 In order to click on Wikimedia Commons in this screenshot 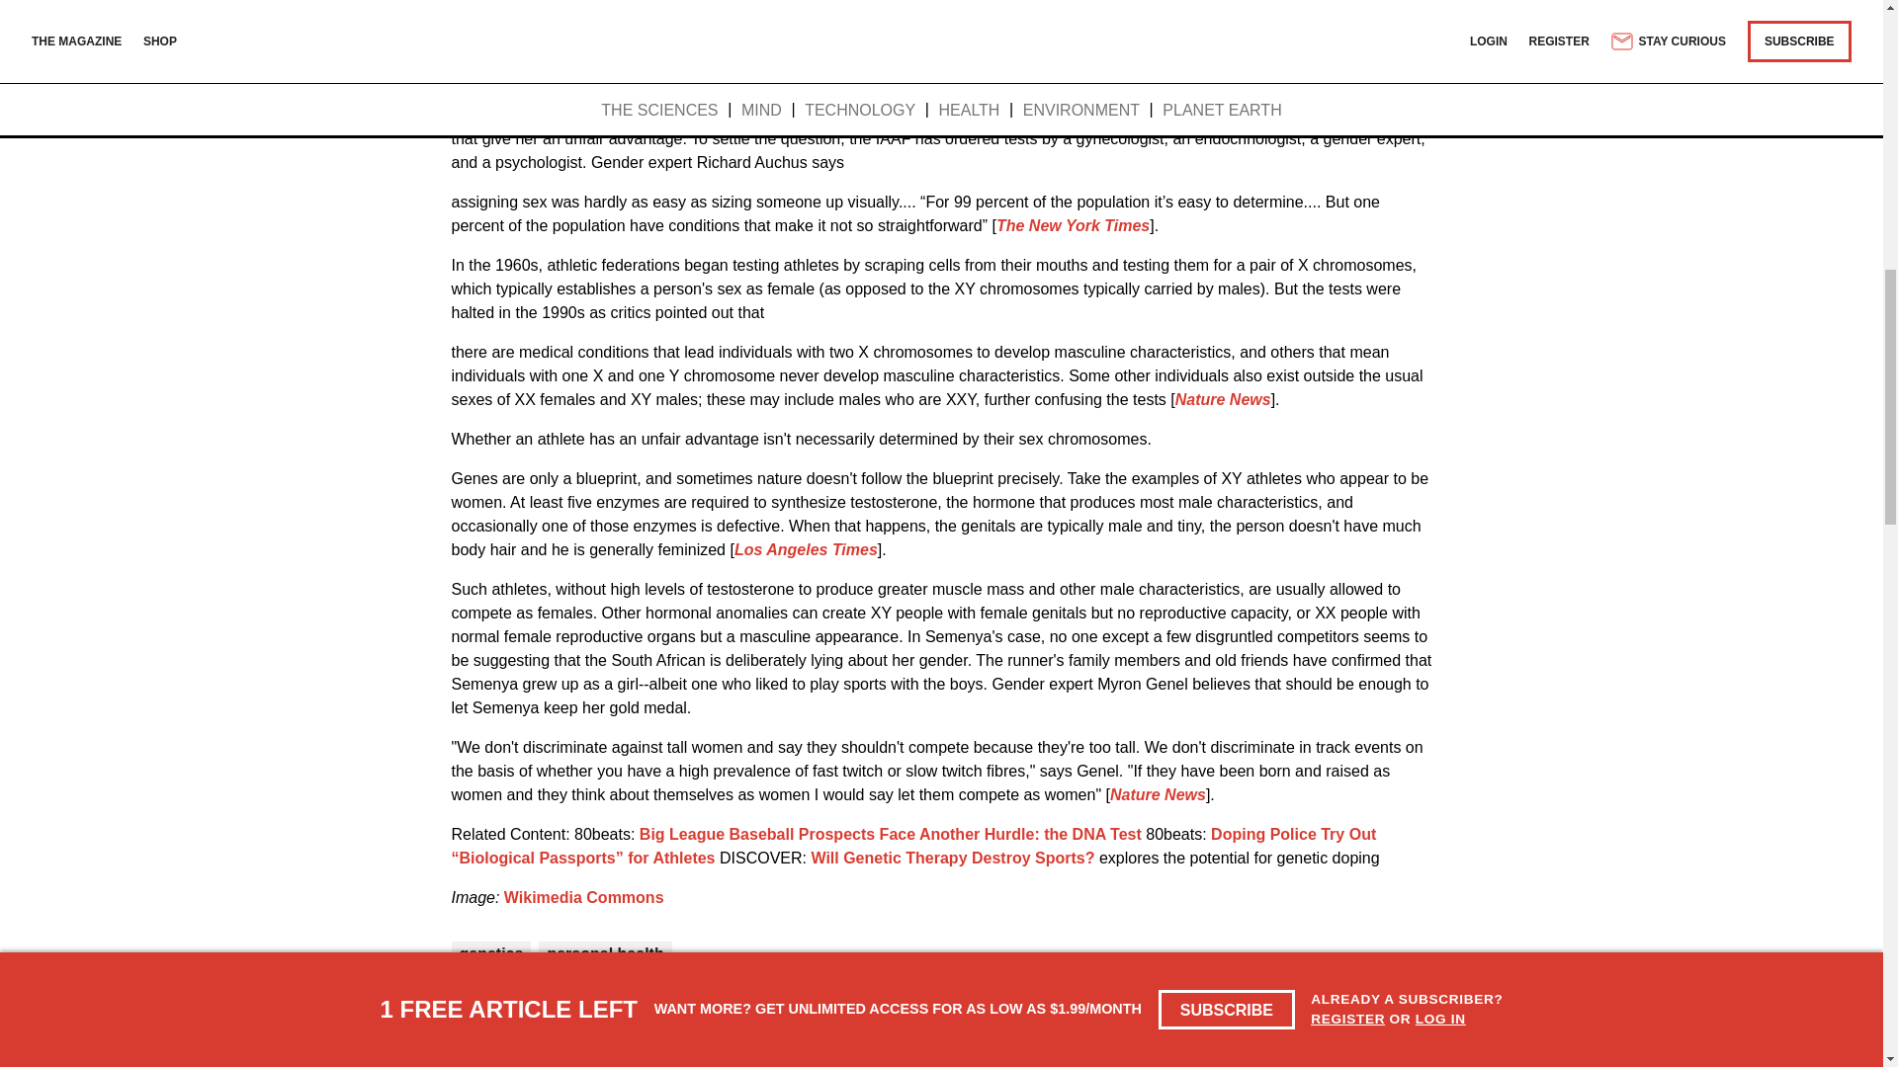, I will do `click(584, 897)`.